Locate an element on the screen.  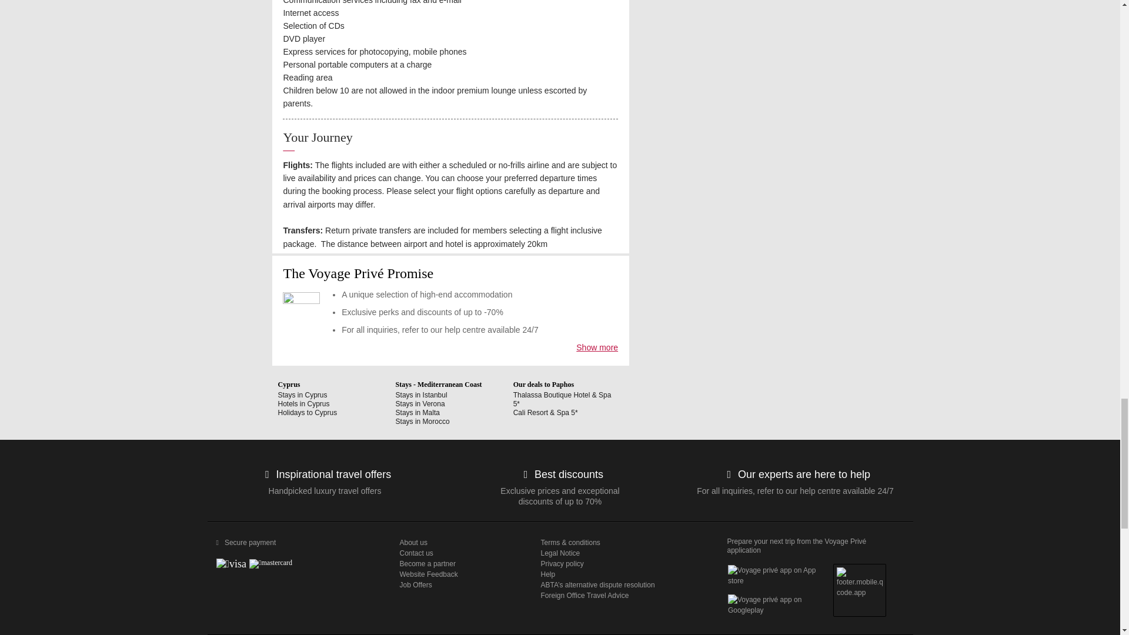
Website Feedback is located at coordinates (461, 574).